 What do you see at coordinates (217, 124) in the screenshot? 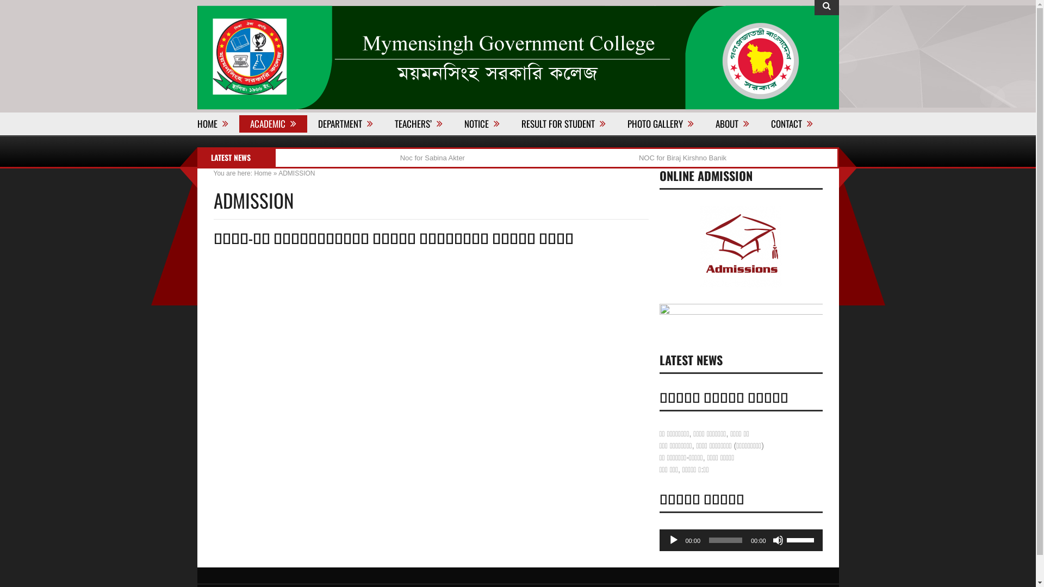
I see `HOME` at bounding box center [217, 124].